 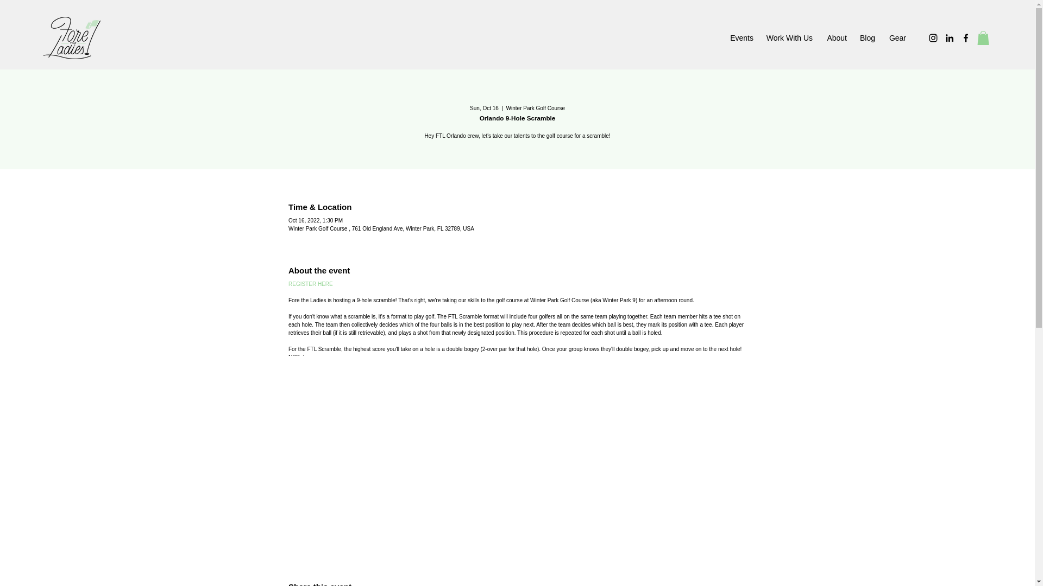 I want to click on Blog, so click(x=866, y=38).